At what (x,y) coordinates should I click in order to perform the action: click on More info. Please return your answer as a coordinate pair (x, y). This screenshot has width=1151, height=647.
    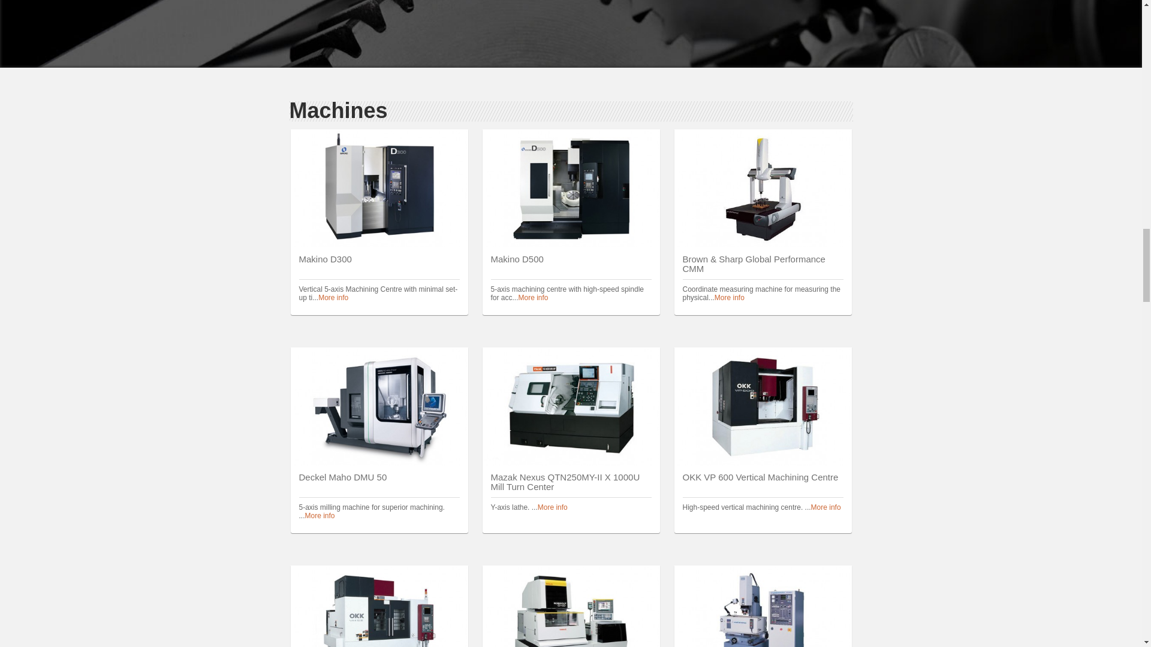
    Looking at the image, I should click on (730, 298).